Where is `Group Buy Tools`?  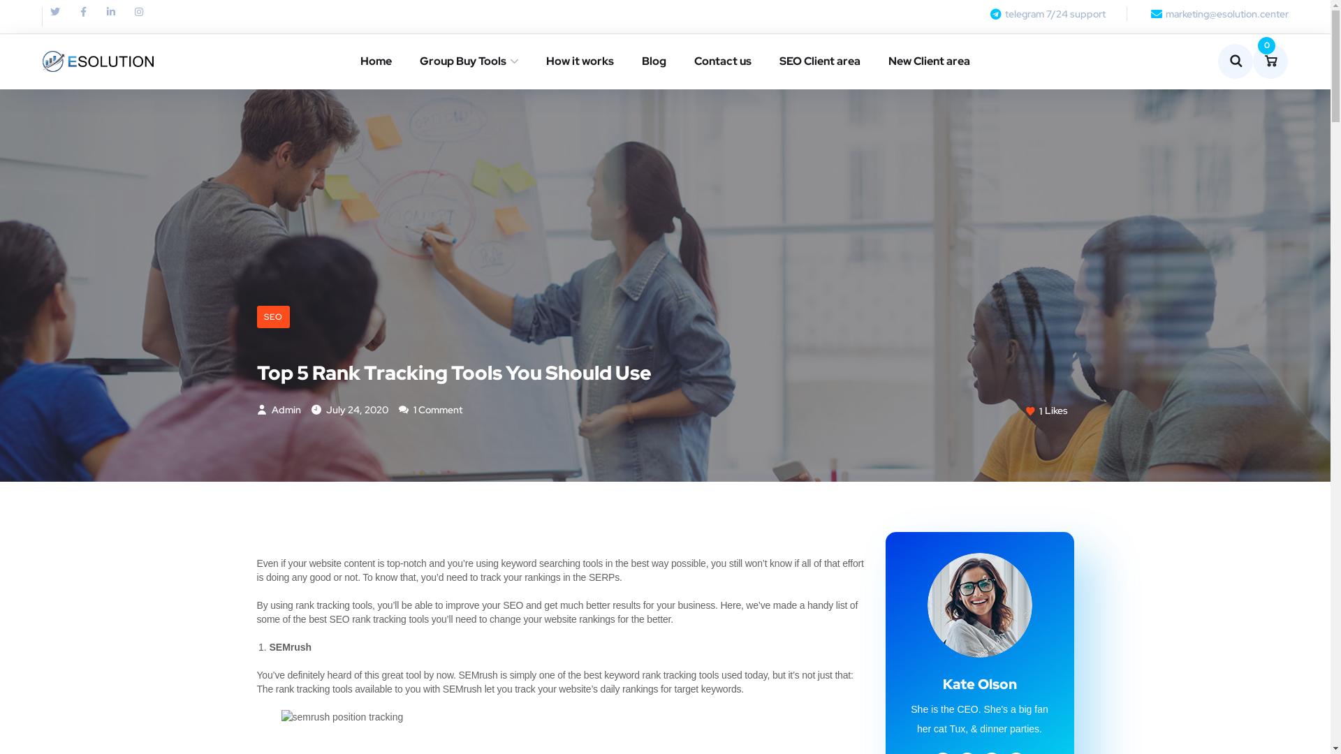
Group Buy Tools is located at coordinates (469, 61).